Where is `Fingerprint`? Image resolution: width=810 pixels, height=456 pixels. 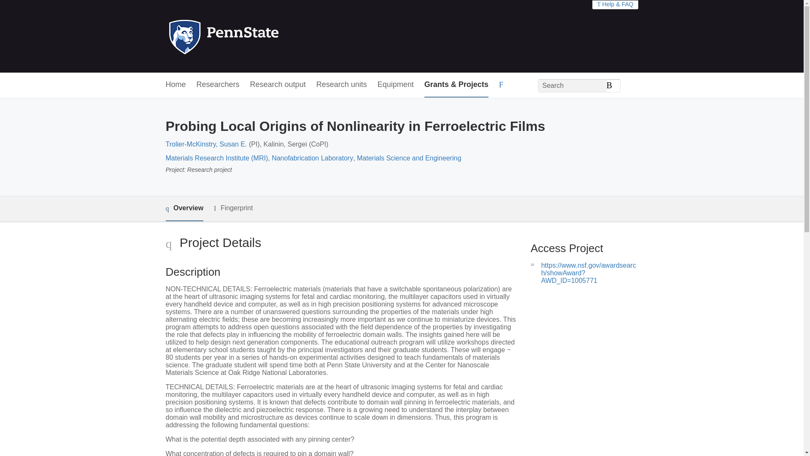
Fingerprint is located at coordinates (233, 208).